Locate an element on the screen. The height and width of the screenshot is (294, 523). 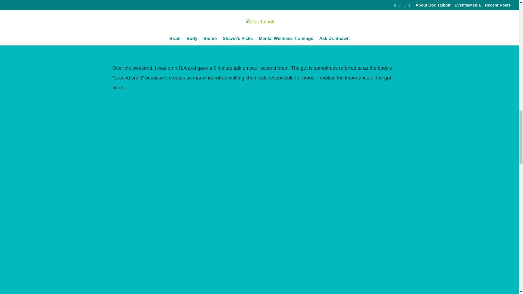
Doc Talbott is located at coordinates (127, 52).